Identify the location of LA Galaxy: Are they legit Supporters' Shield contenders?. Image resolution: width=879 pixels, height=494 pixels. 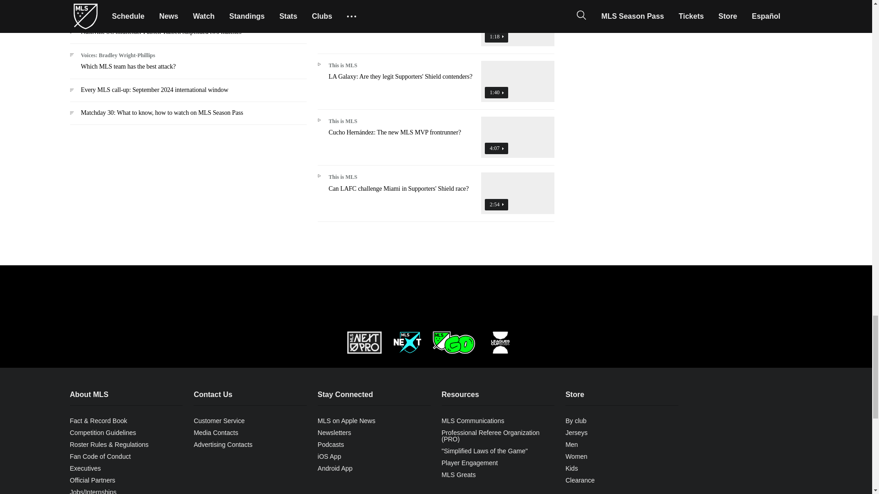
(436, 85).